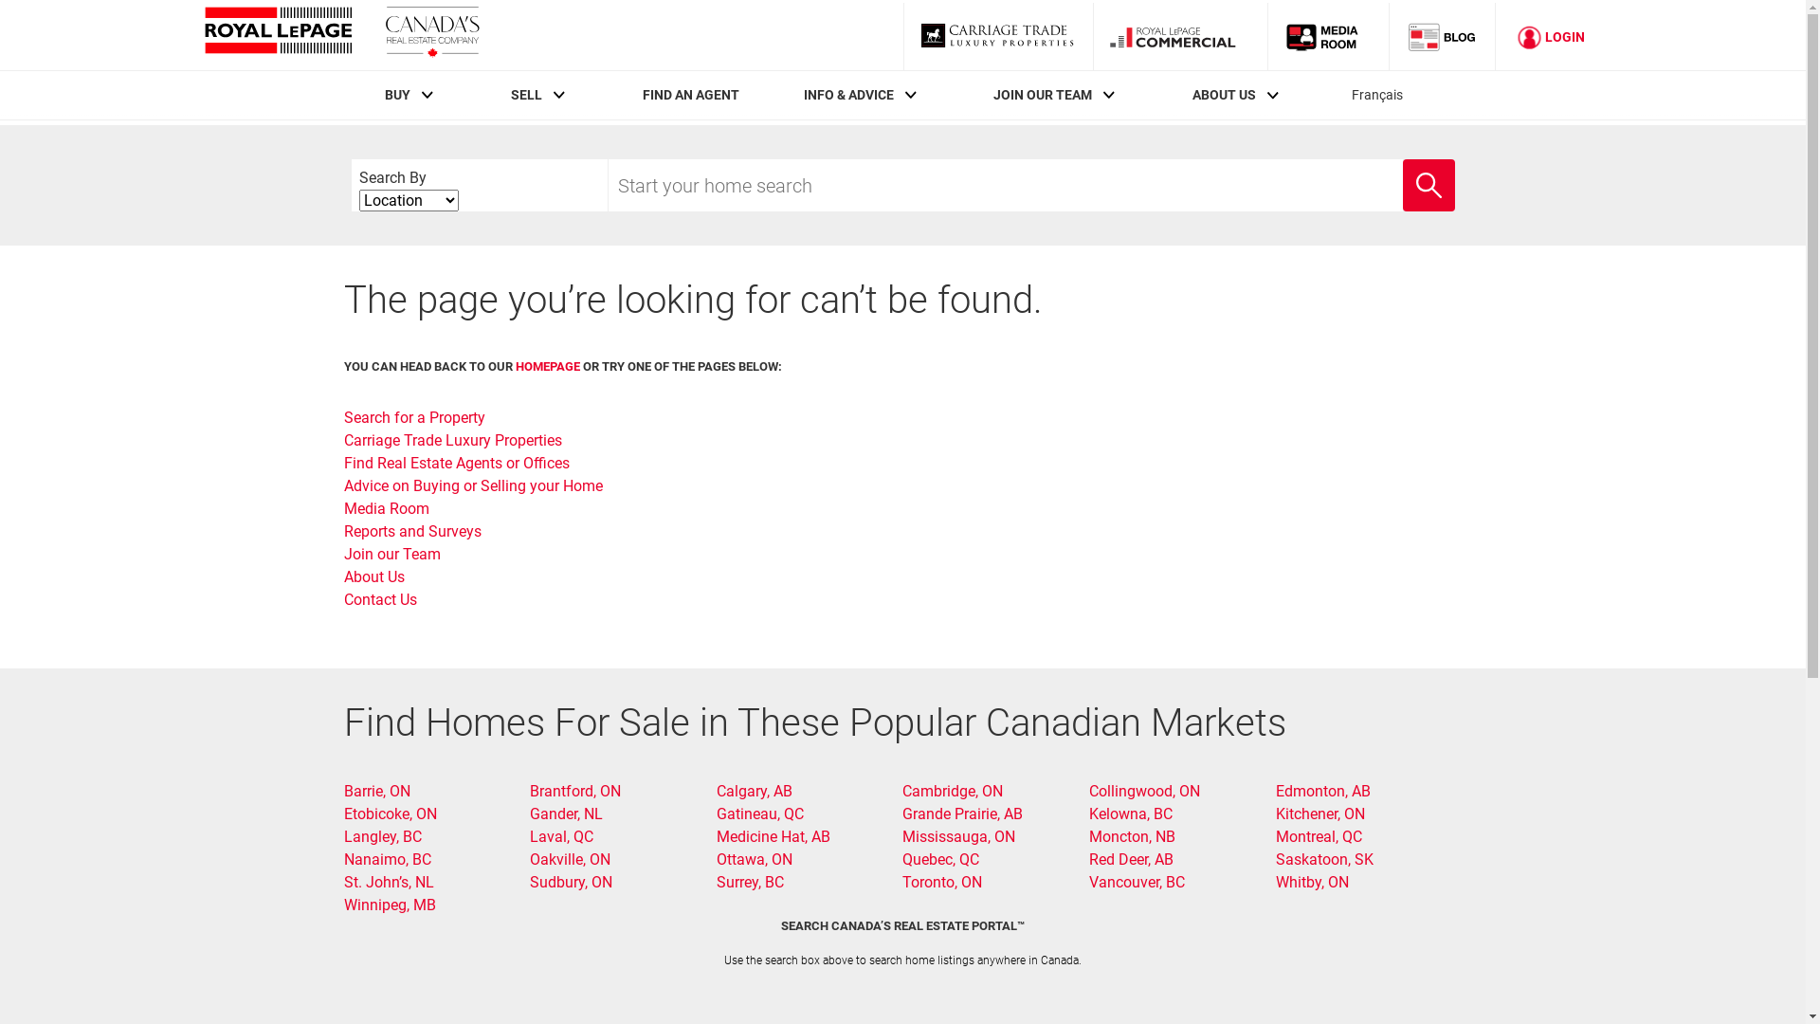 Image resolution: width=1820 pixels, height=1024 pixels. What do you see at coordinates (472, 485) in the screenshot?
I see `Advice on Buying or Selling your Home` at bounding box center [472, 485].